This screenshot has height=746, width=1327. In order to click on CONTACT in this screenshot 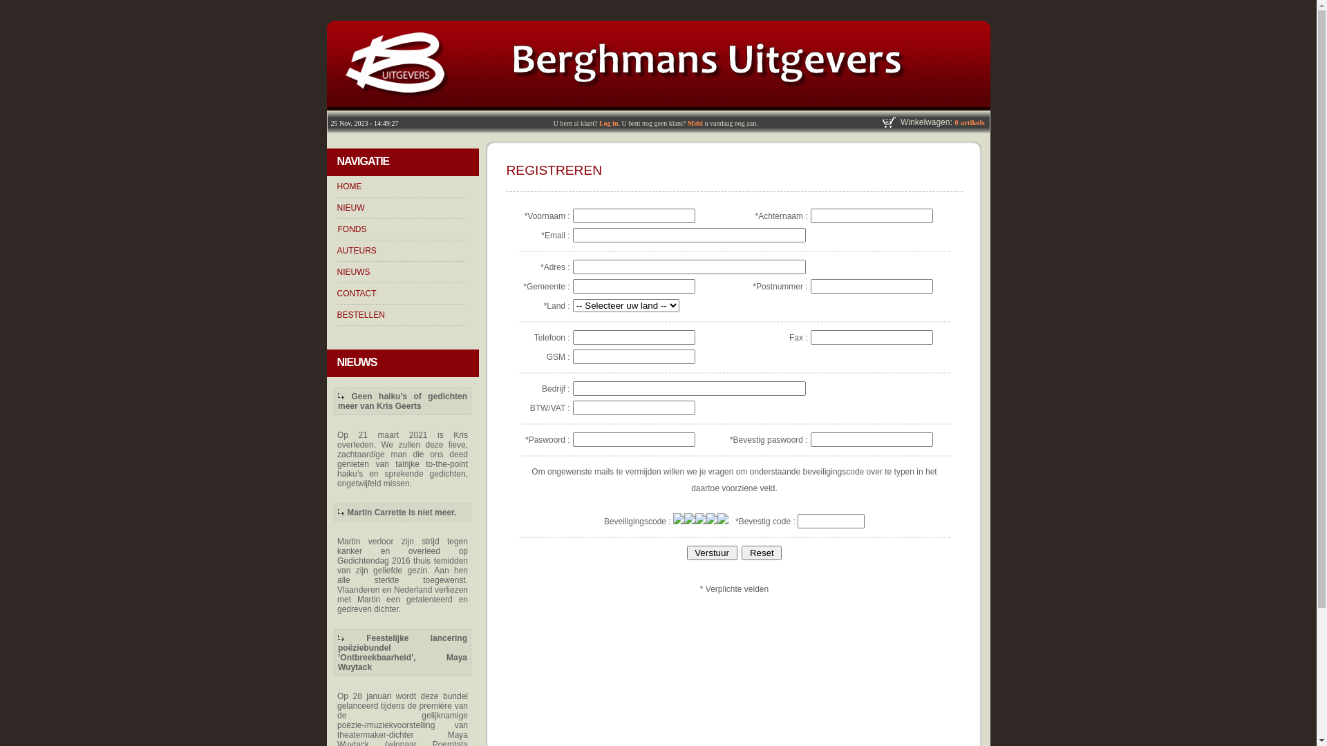, I will do `click(357, 294)`.